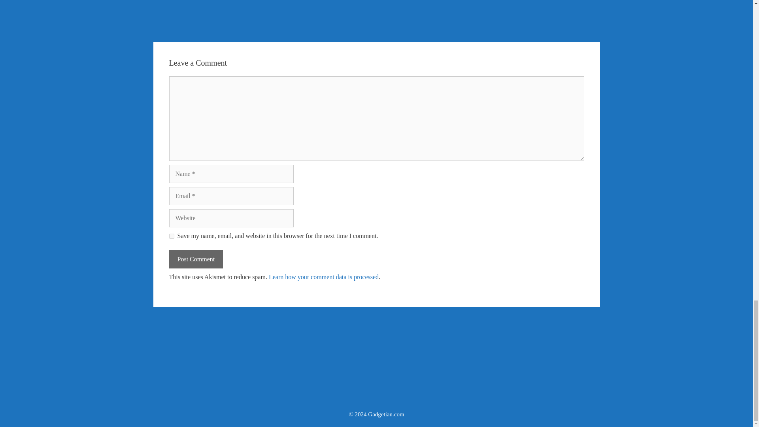 Image resolution: width=759 pixels, height=427 pixels. Describe the element at coordinates (376, 333) in the screenshot. I see `Advertisement` at that location.